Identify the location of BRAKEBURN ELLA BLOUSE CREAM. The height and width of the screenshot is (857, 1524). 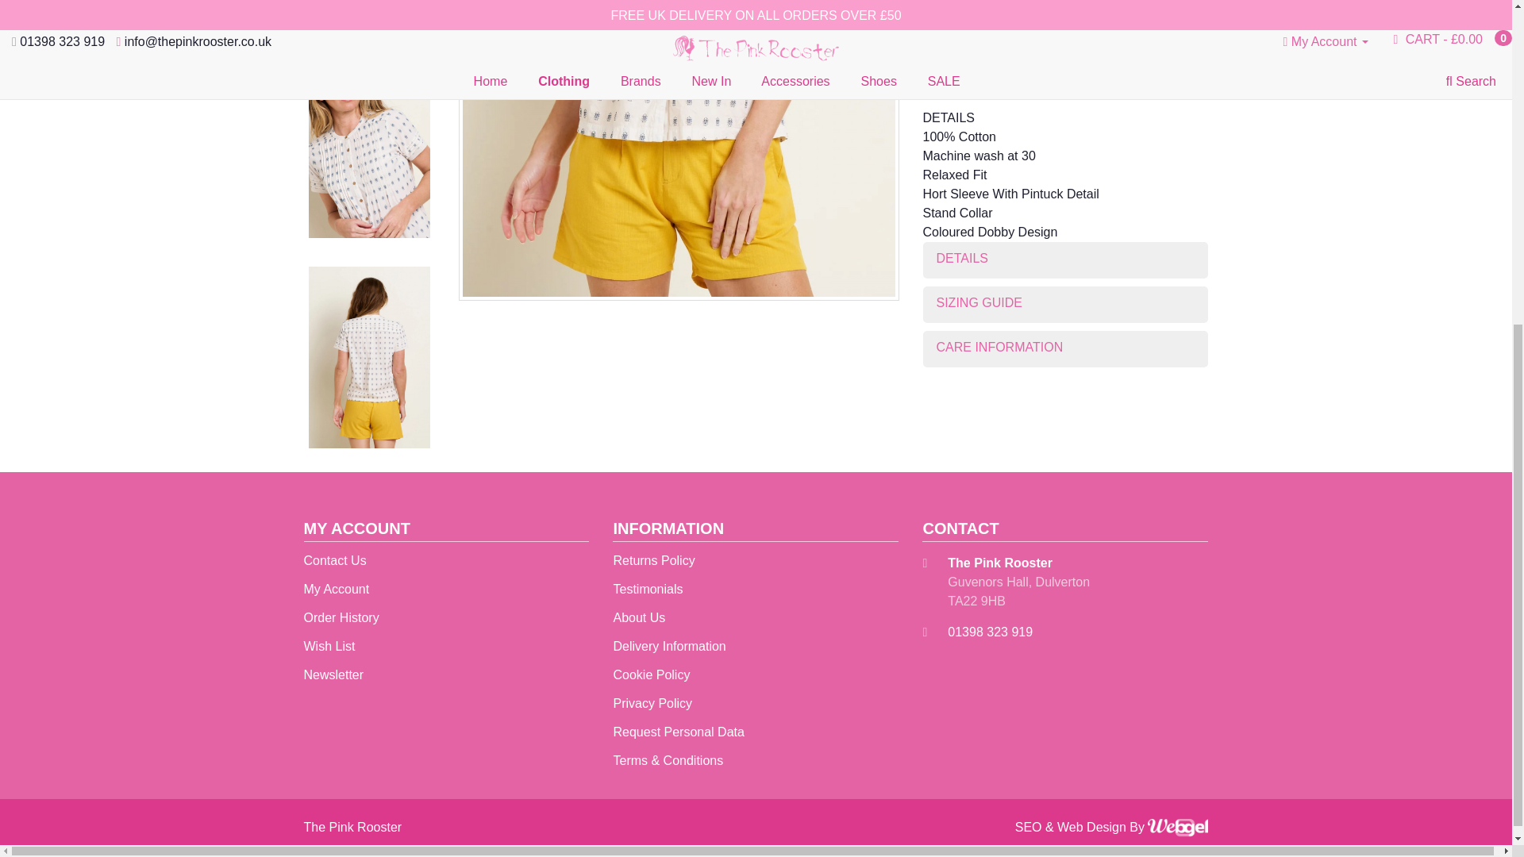
(368, 13).